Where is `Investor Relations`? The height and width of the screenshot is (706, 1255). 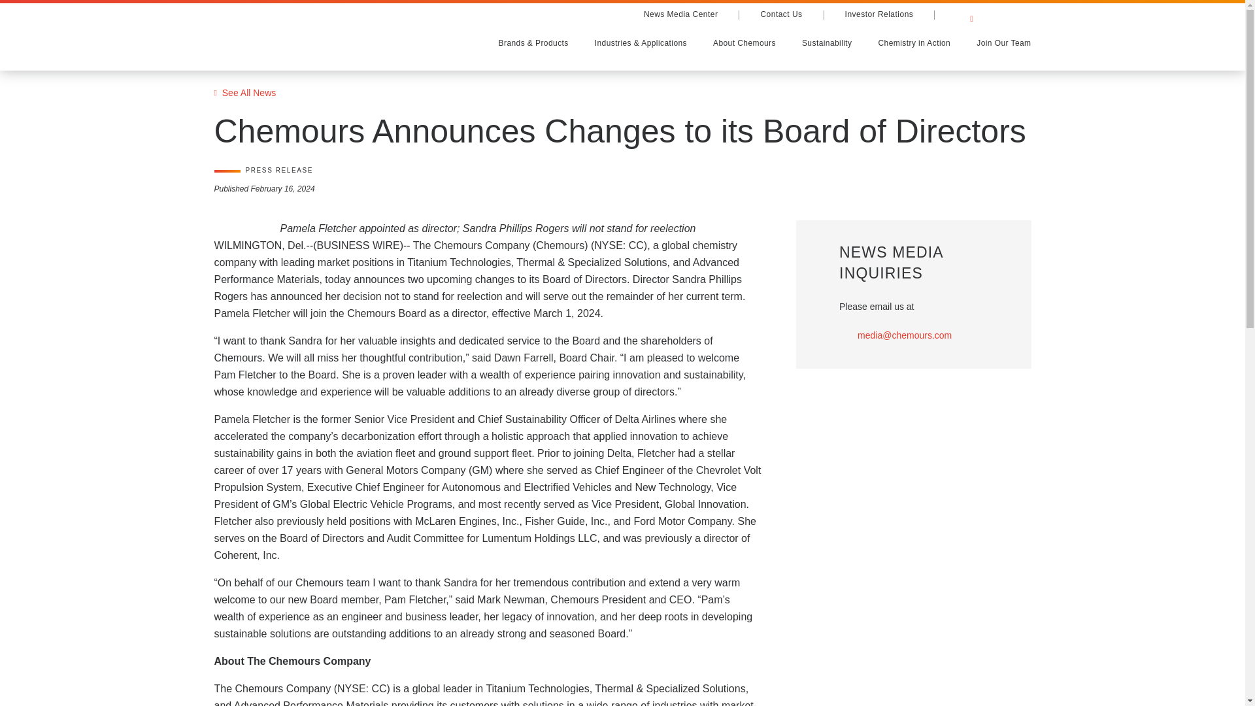
Investor Relations is located at coordinates (880, 15).